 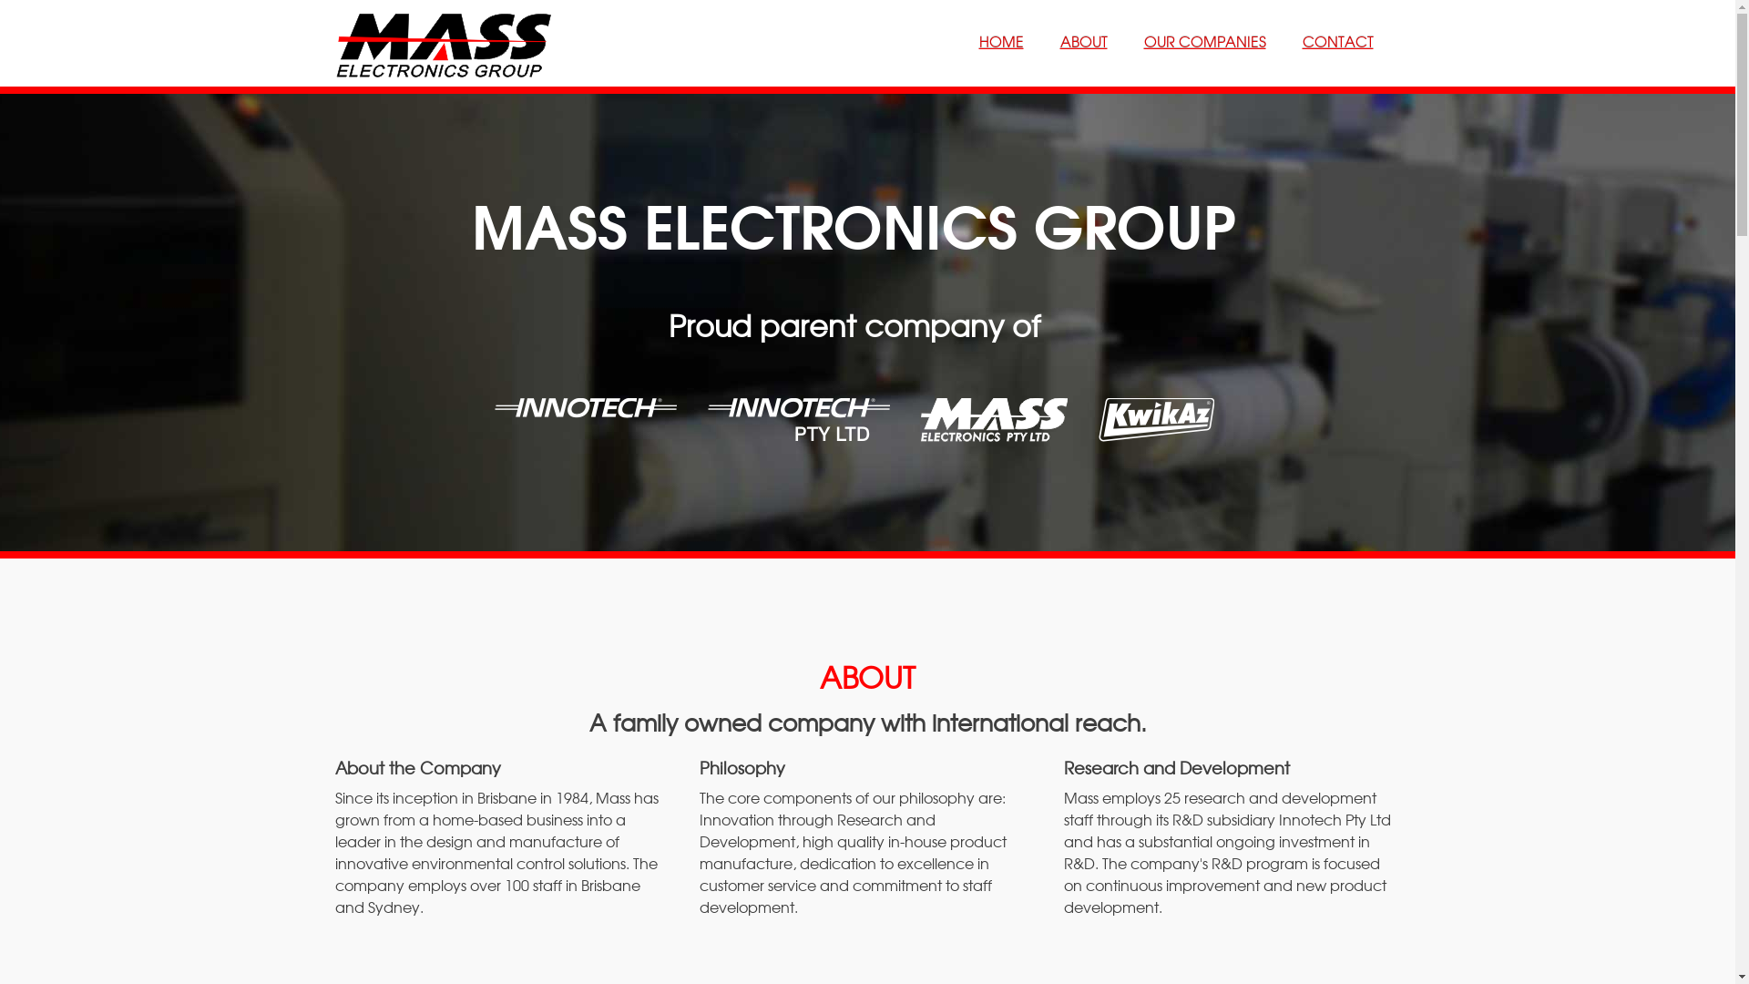 I want to click on OUR COMPANIES, so click(x=1205, y=41).